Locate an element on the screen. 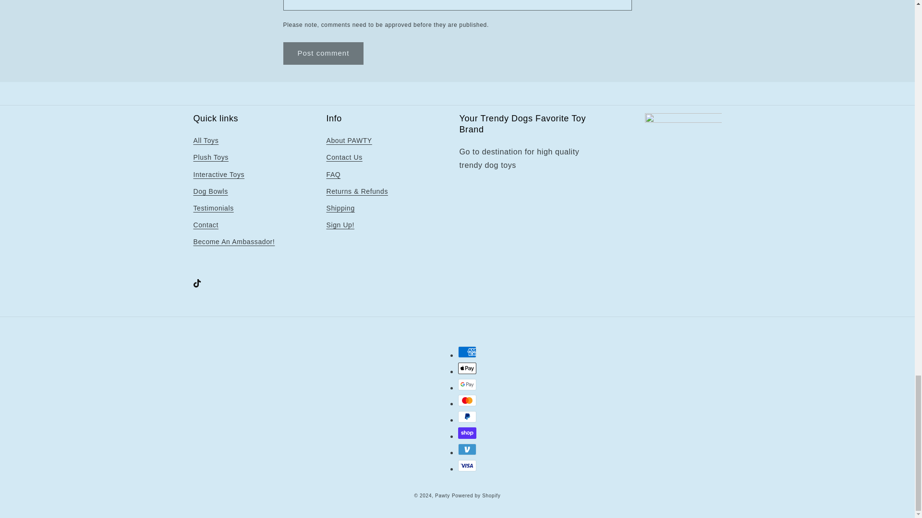  Mastercard is located at coordinates (467, 400).